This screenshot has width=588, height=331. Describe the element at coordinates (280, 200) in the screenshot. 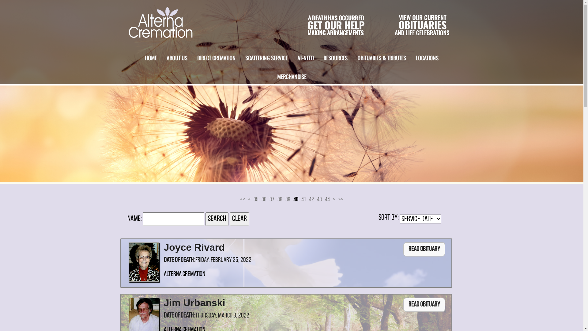

I see `38` at that location.